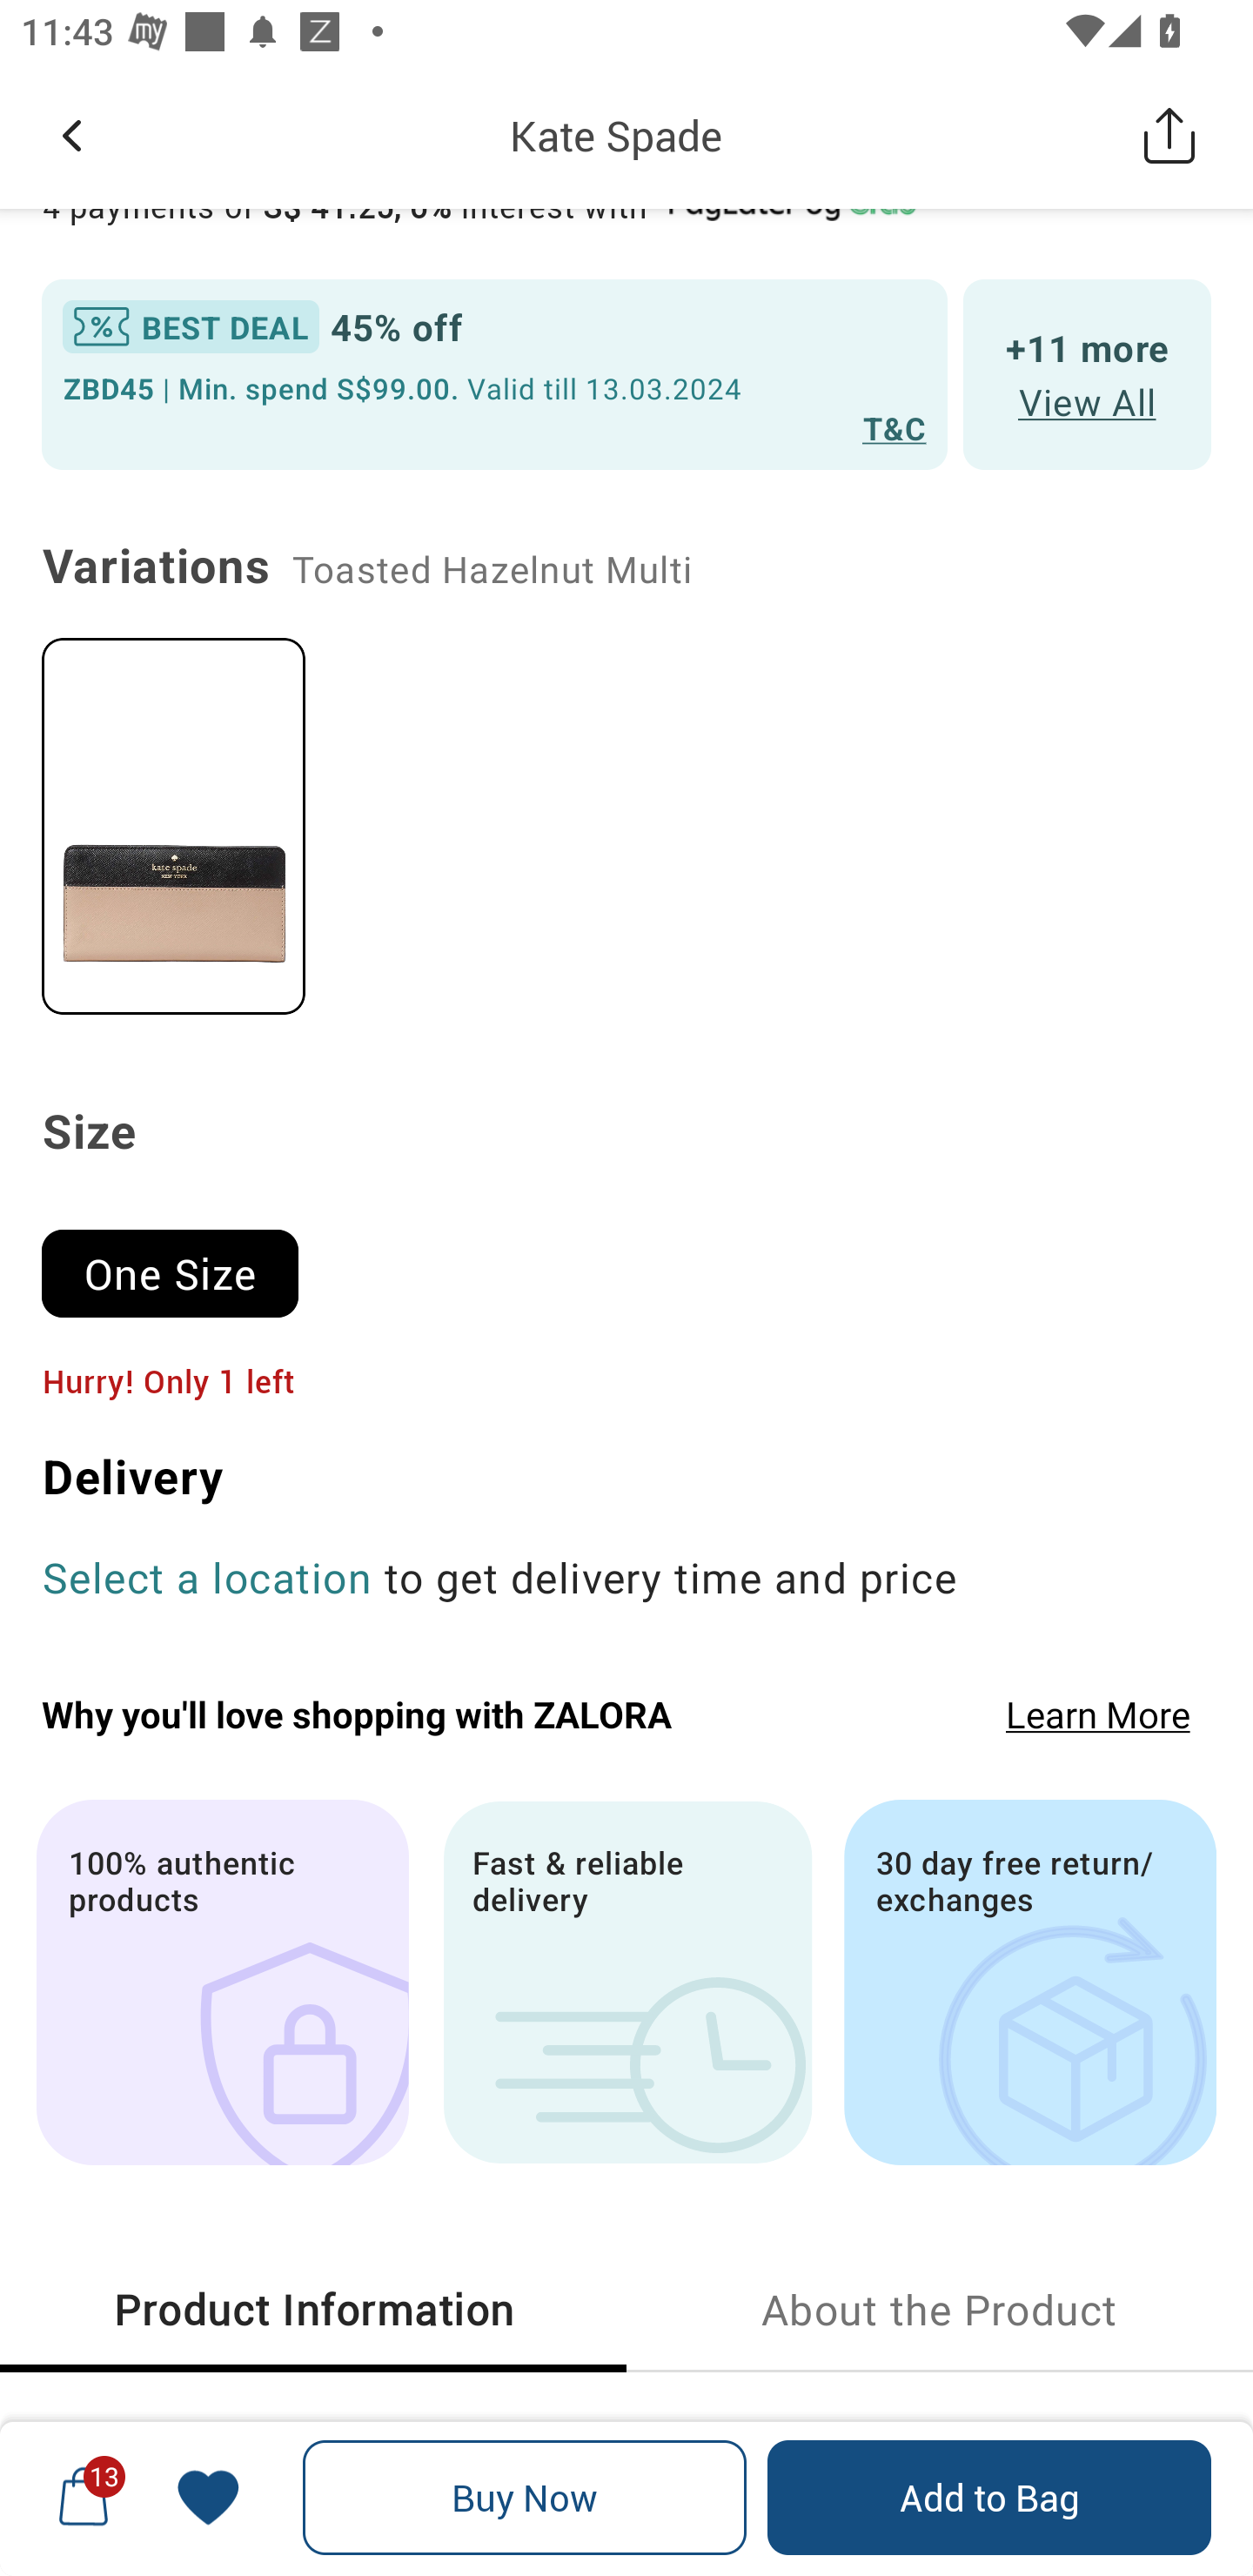  What do you see at coordinates (1098, 1714) in the screenshot?
I see `Learn More` at bounding box center [1098, 1714].